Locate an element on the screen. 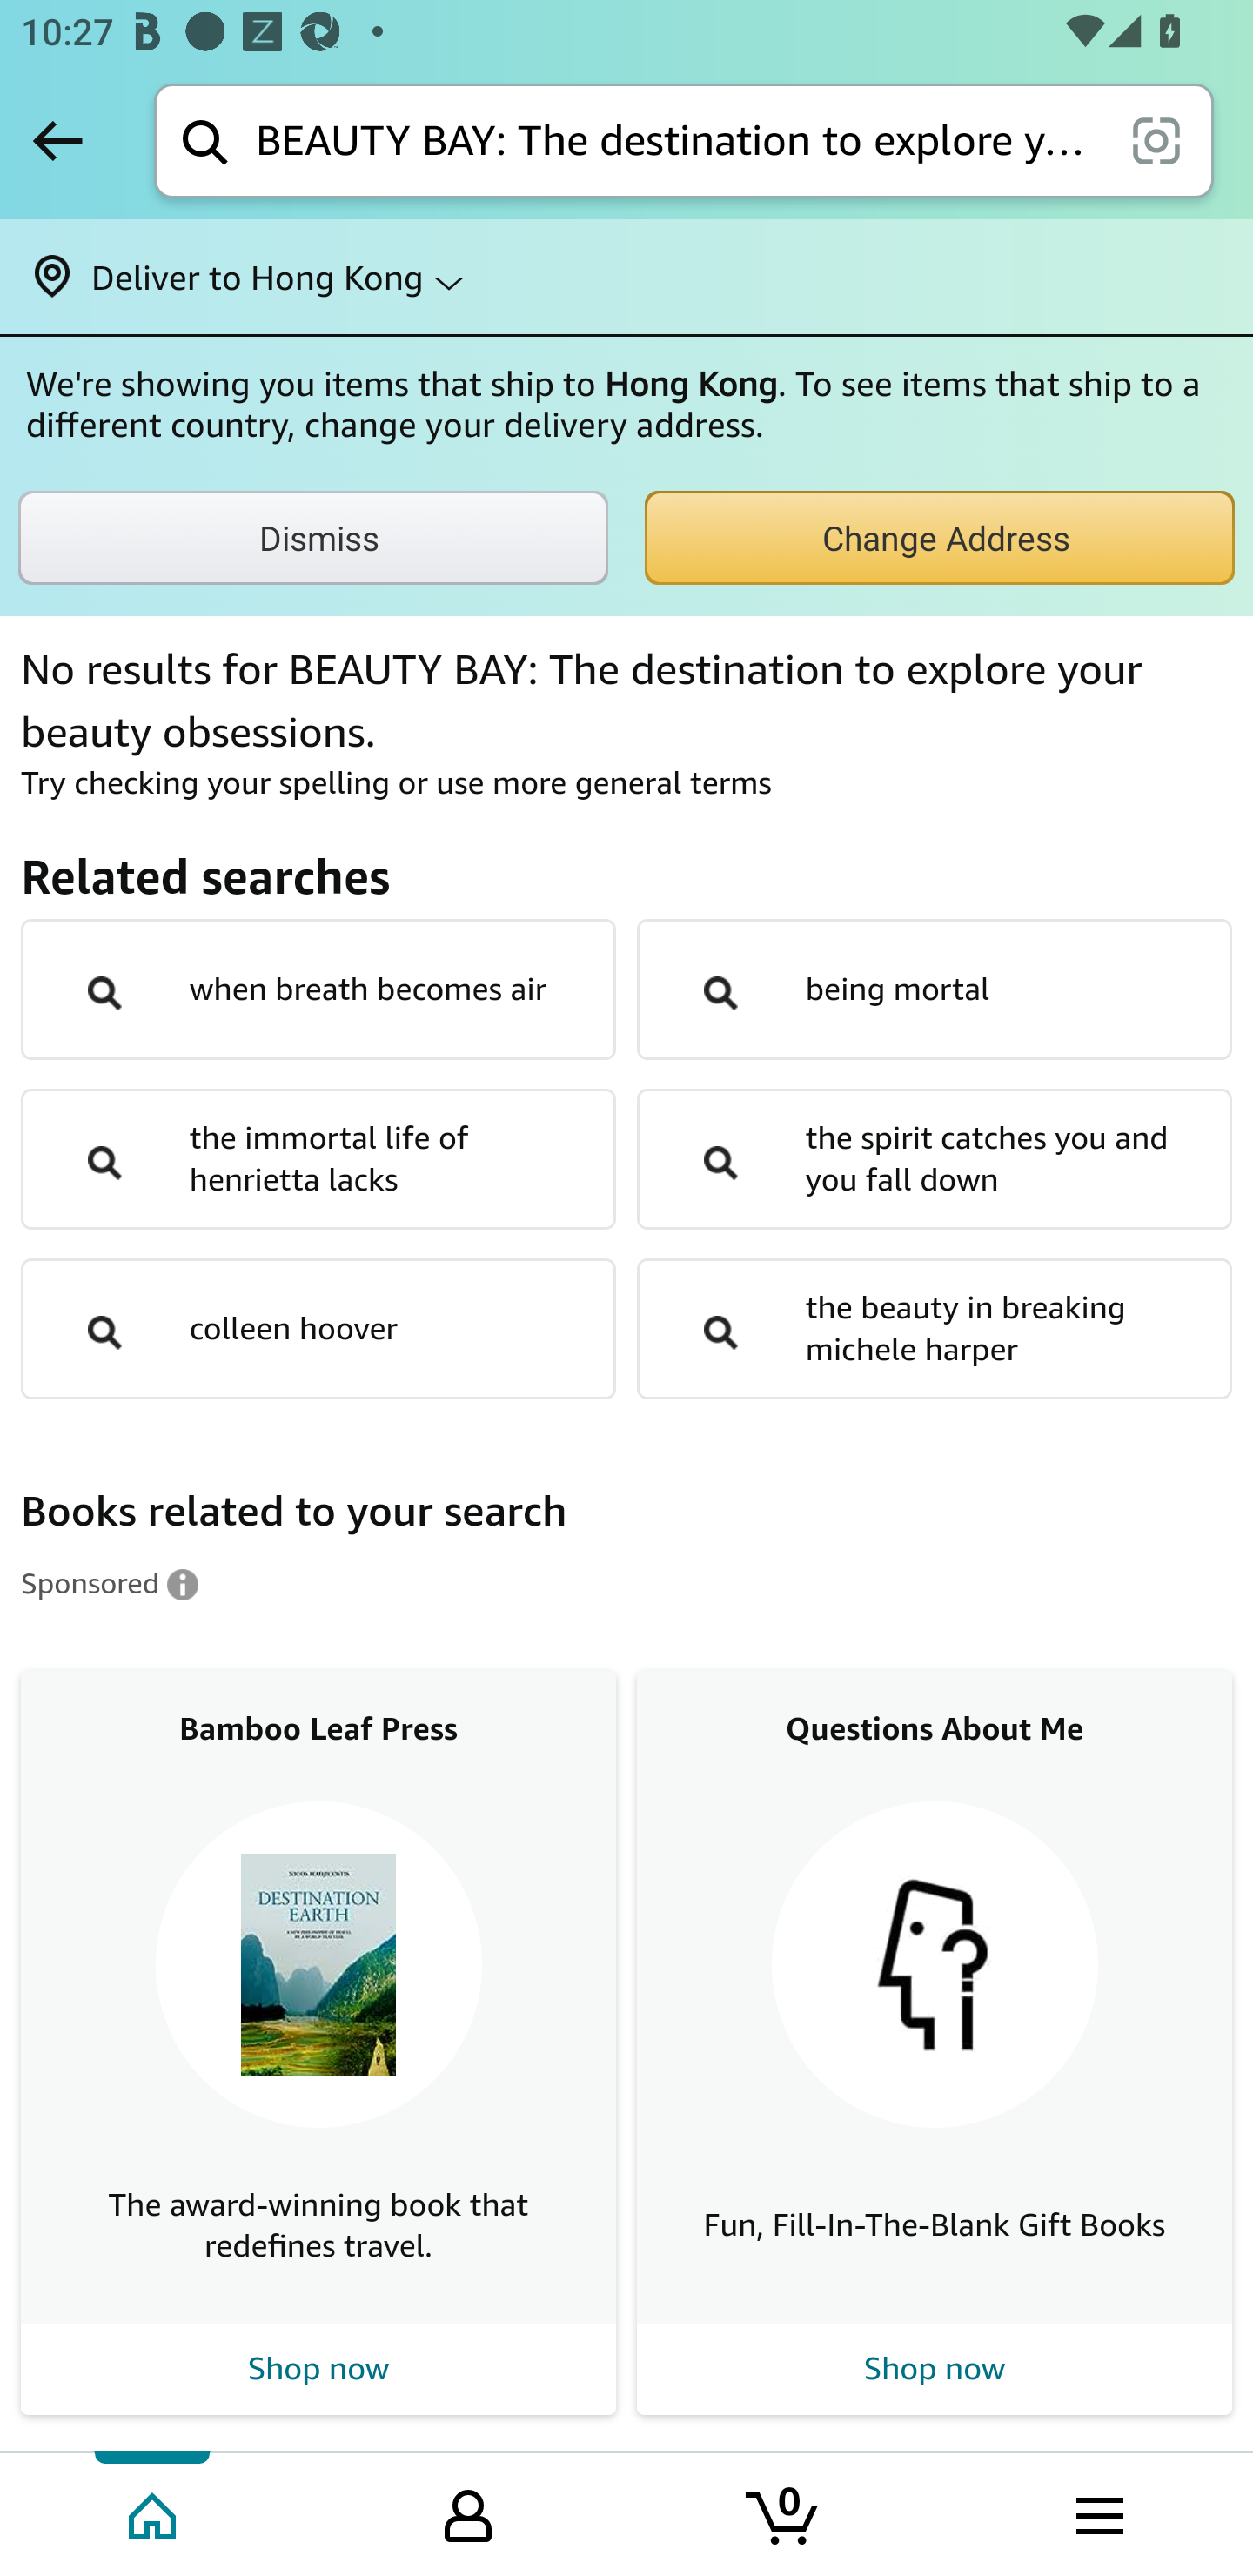 The image size is (1253, 2576). scan it is located at coordinates (1156, 139).